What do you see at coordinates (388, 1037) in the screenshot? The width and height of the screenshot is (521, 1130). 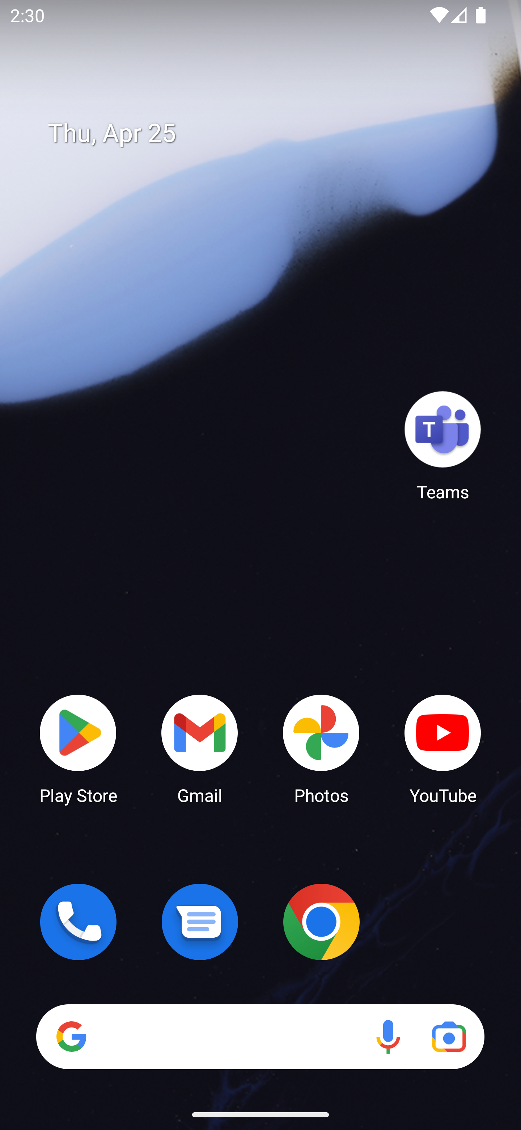 I see `Voice search` at bounding box center [388, 1037].